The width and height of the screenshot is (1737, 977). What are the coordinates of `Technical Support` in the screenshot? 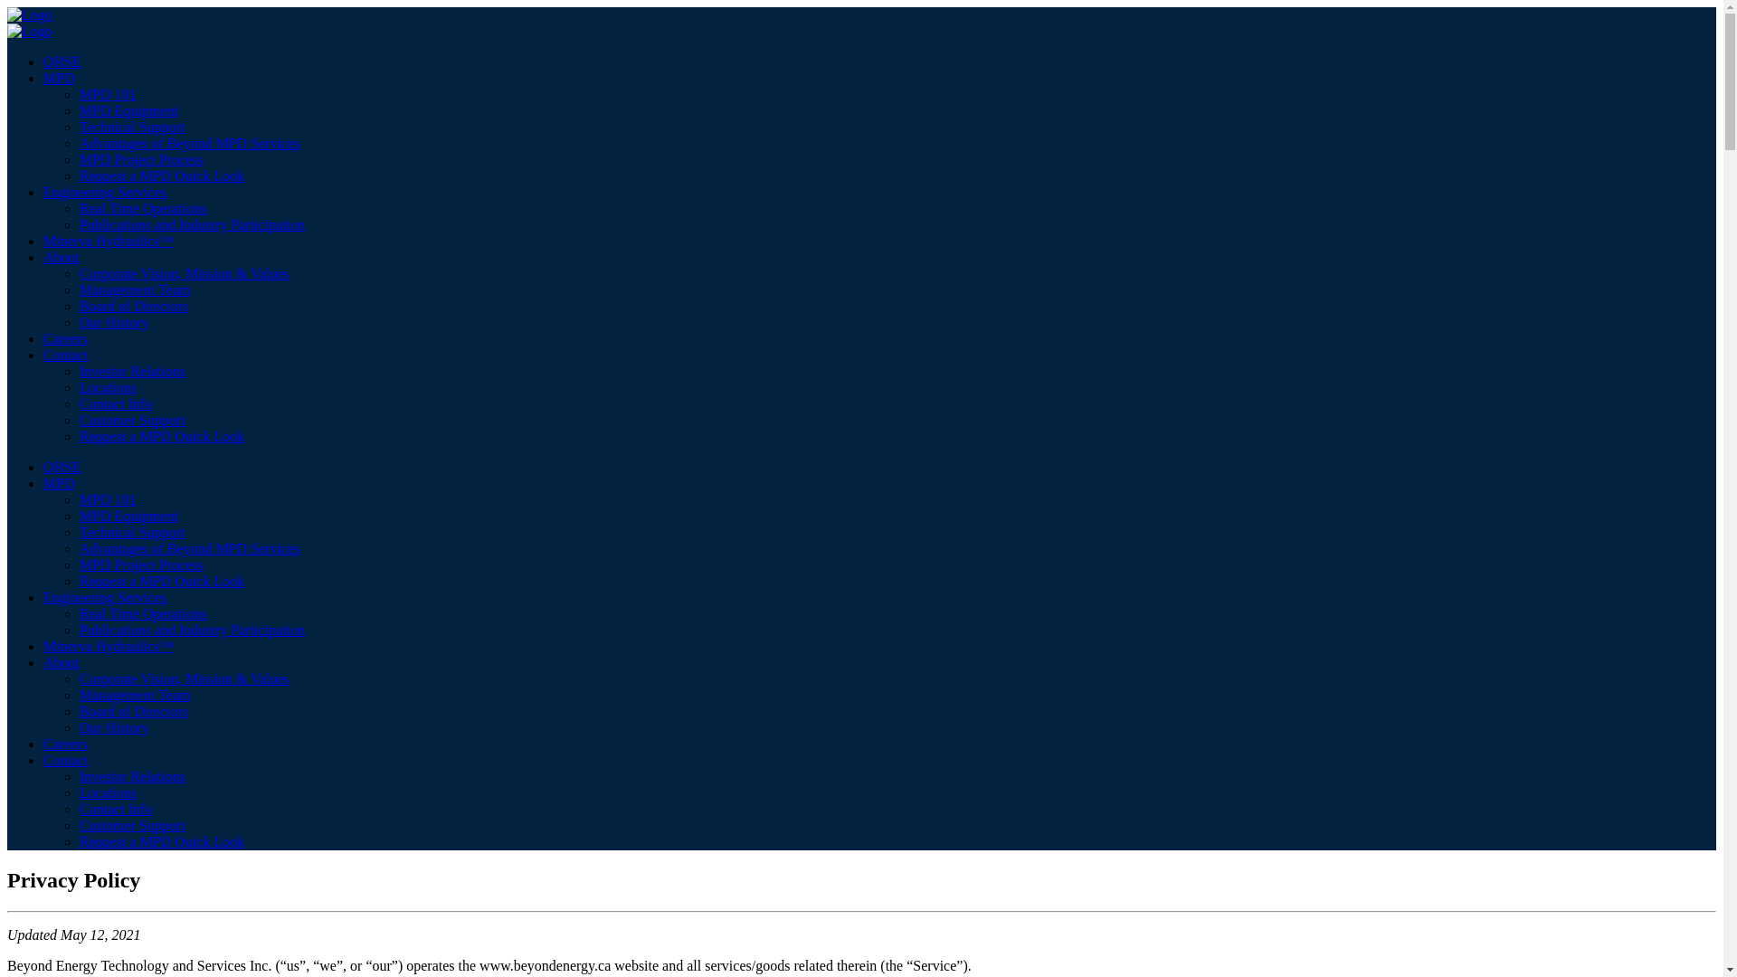 It's located at (132, 532).